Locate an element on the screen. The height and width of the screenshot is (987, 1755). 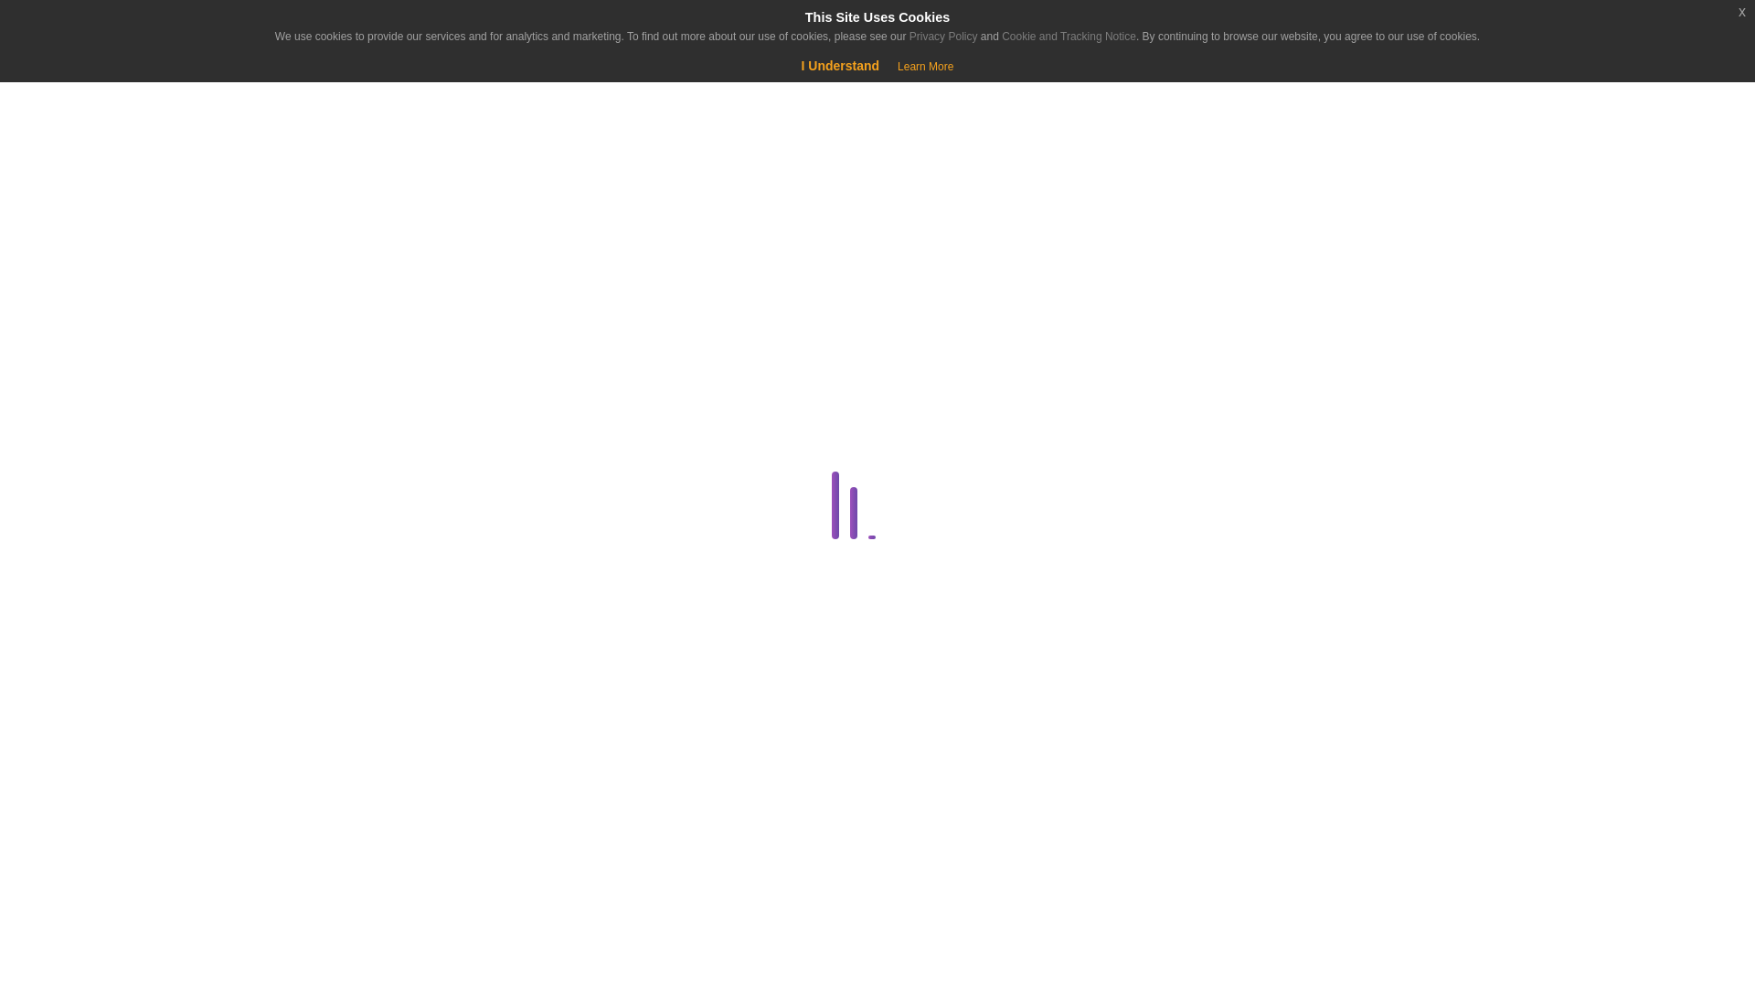
Affiliates is located at coordinates (342, 377).